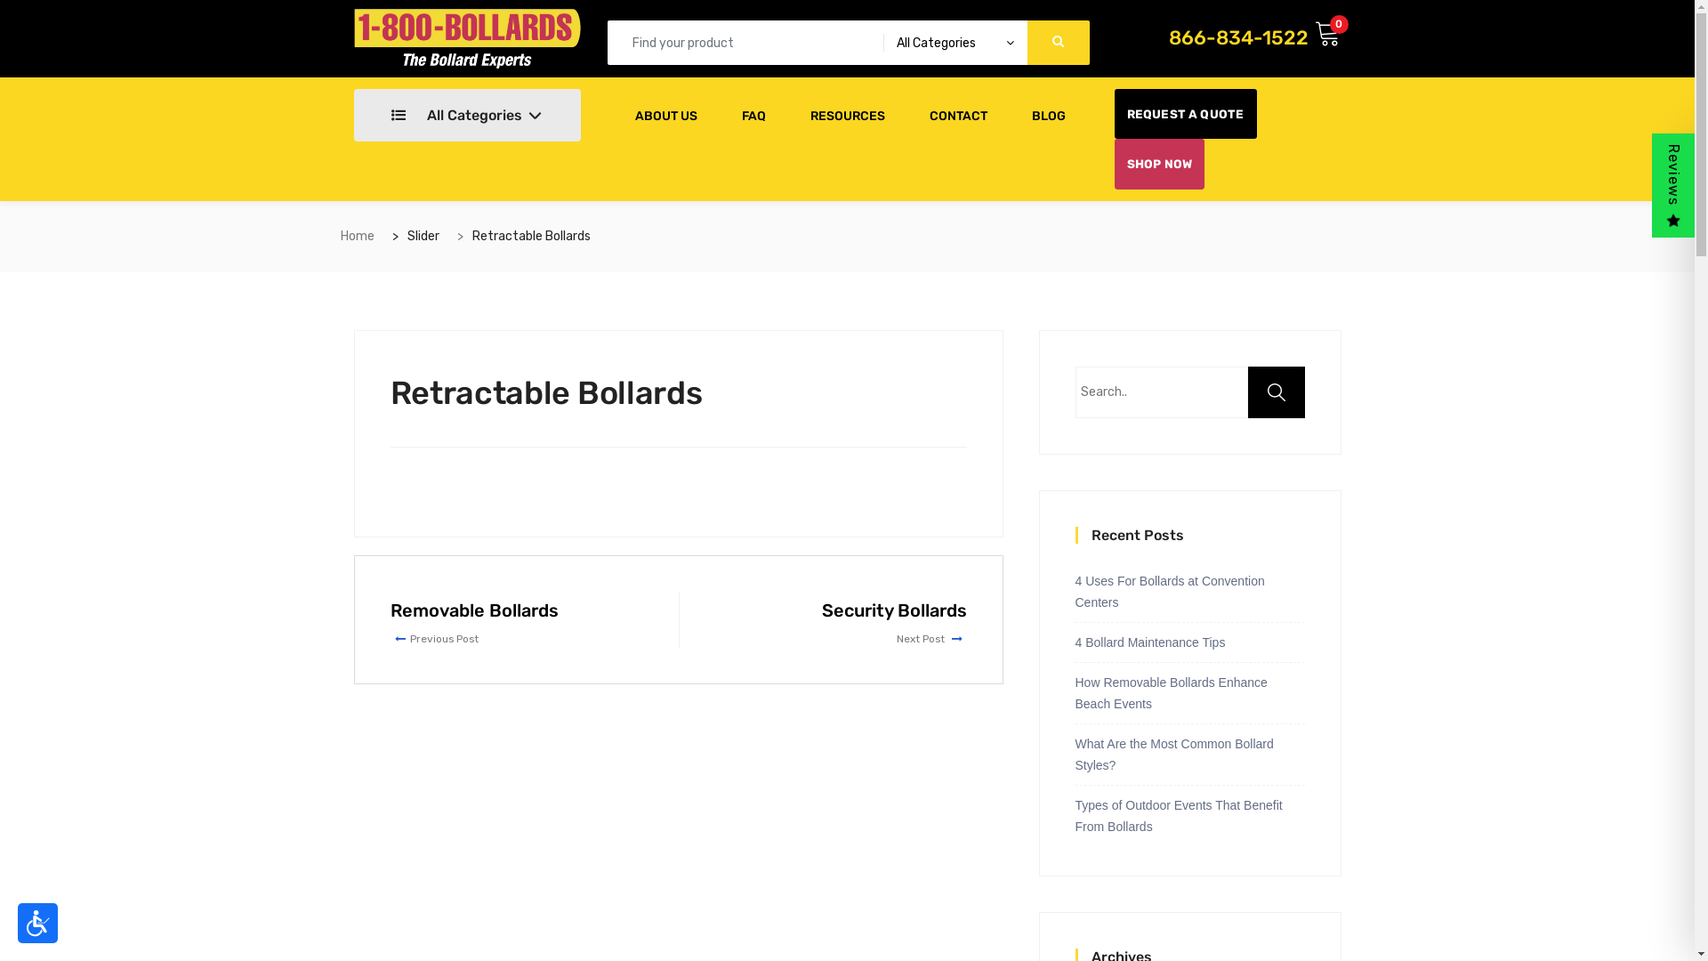 This screenshot has width=1708, height=961. What do you see at coordinates (516, 623) in the screenshot?
I see `Removable Bollards
Previous Post` at bounding box center [516, 623].